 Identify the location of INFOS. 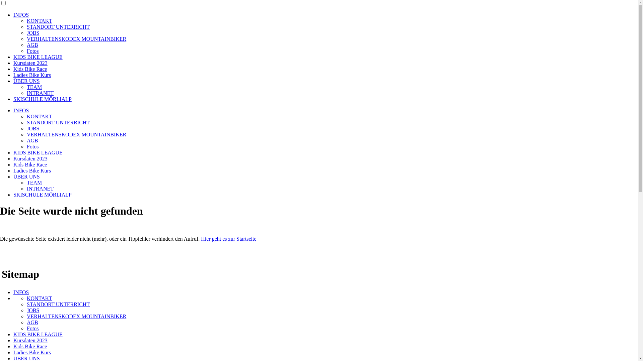
(21, 110).